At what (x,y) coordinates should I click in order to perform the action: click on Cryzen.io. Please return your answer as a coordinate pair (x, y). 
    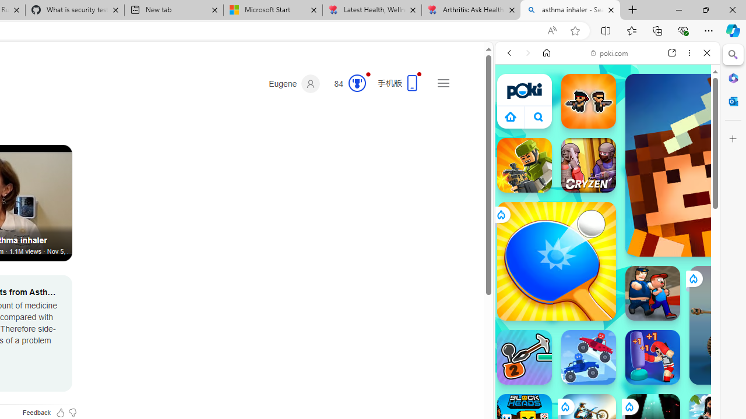
    Looking at the image, I should click on (589, 165).